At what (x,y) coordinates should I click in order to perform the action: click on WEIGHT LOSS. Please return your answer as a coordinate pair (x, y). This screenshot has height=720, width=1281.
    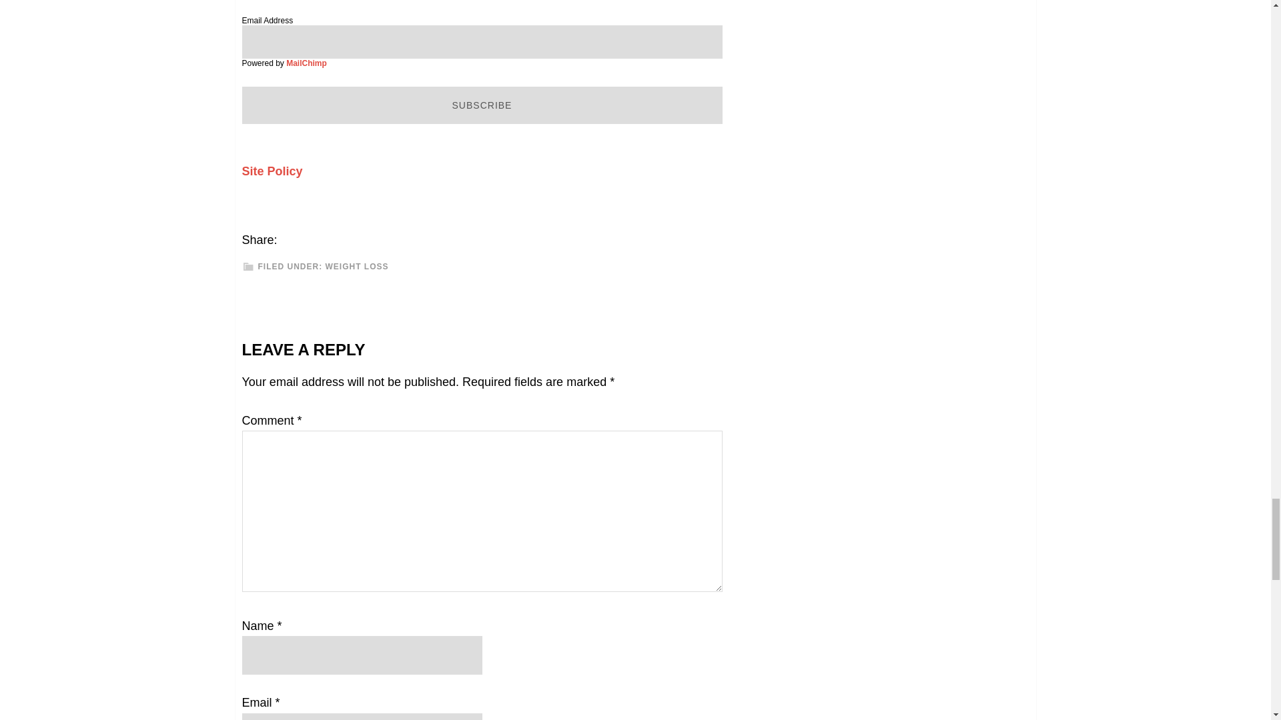
    Looking at the image, I should click on (357, 267).